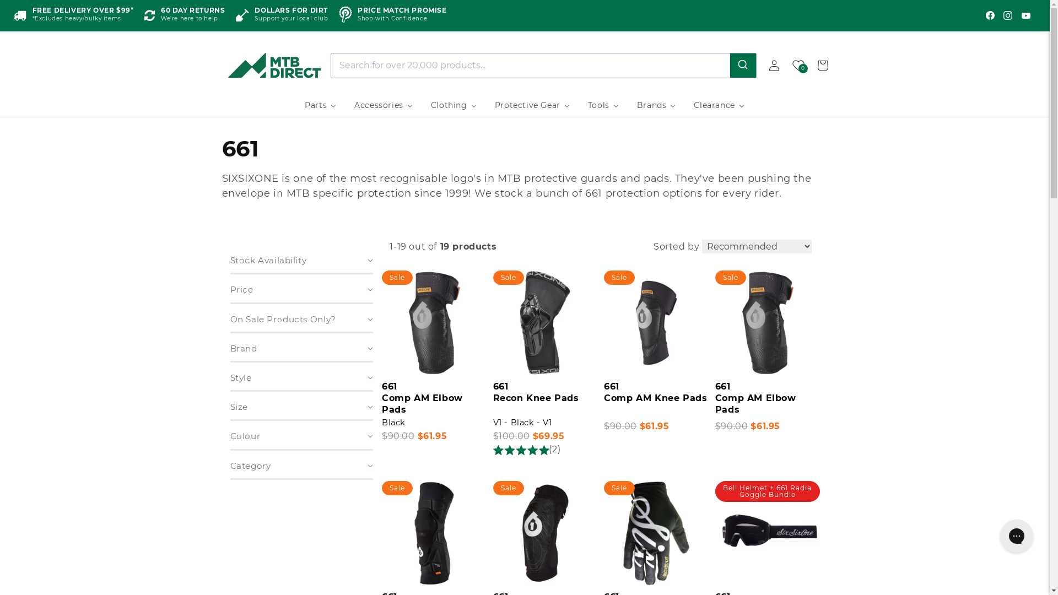 This screenshot has width=1058, height=595. What do you see at coordinates (612, 387) in the screenshot?
I see `661` at bounding box center [612, 387].